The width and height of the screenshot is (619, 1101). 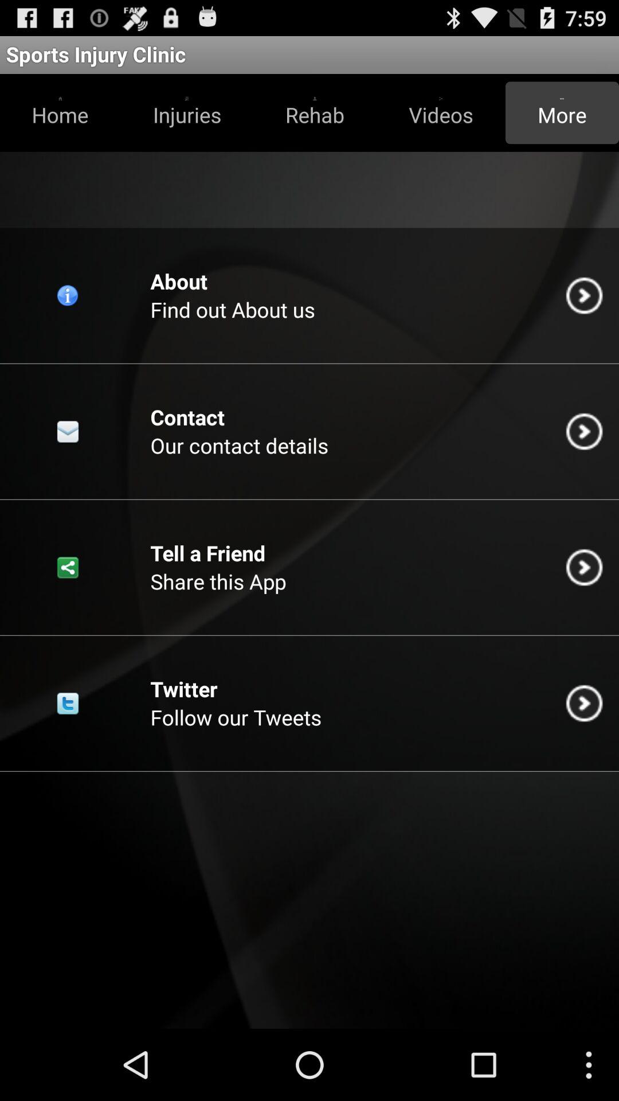 What do you see at coordinates (60, 112) in the screenshot?
I see `click home` at bounding box center [60, 112].